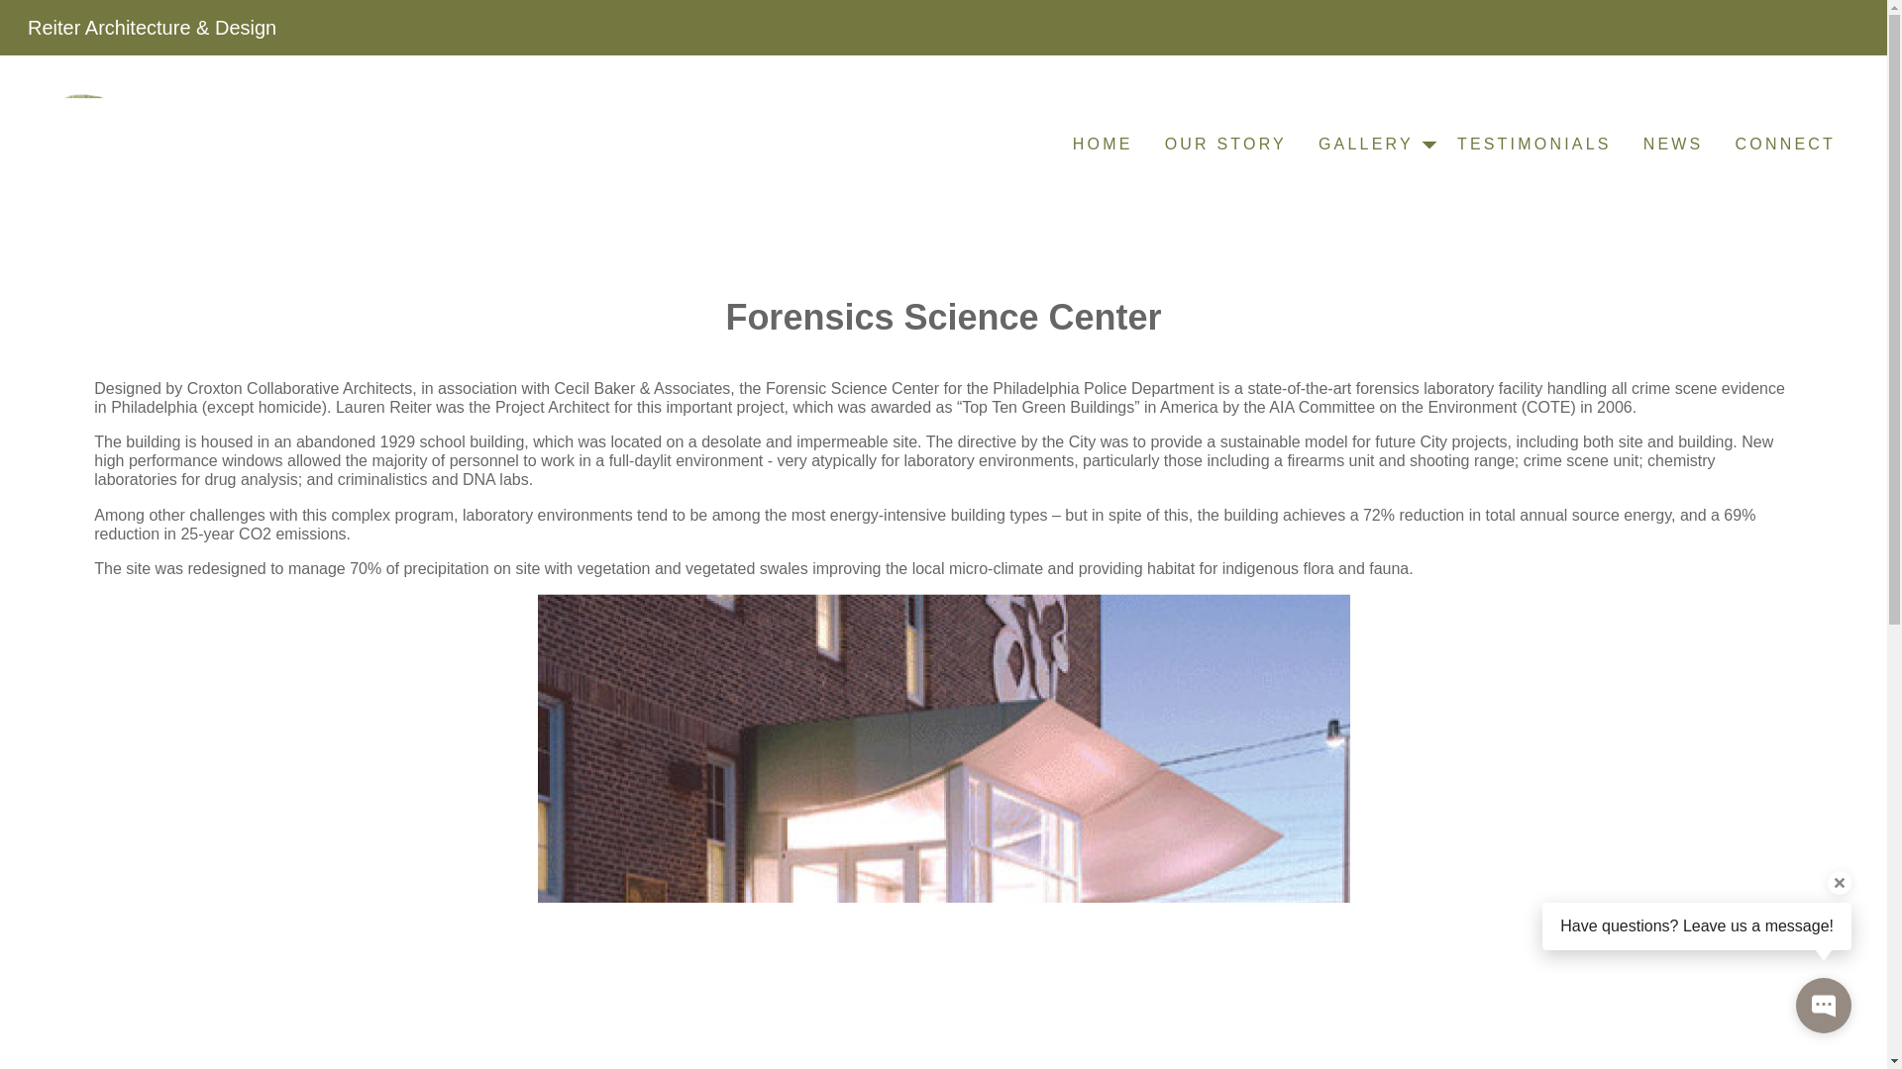  Describe the element at coordinates (1534, 145) in the screenshot. I see `TESTIMONIALS` at that location.